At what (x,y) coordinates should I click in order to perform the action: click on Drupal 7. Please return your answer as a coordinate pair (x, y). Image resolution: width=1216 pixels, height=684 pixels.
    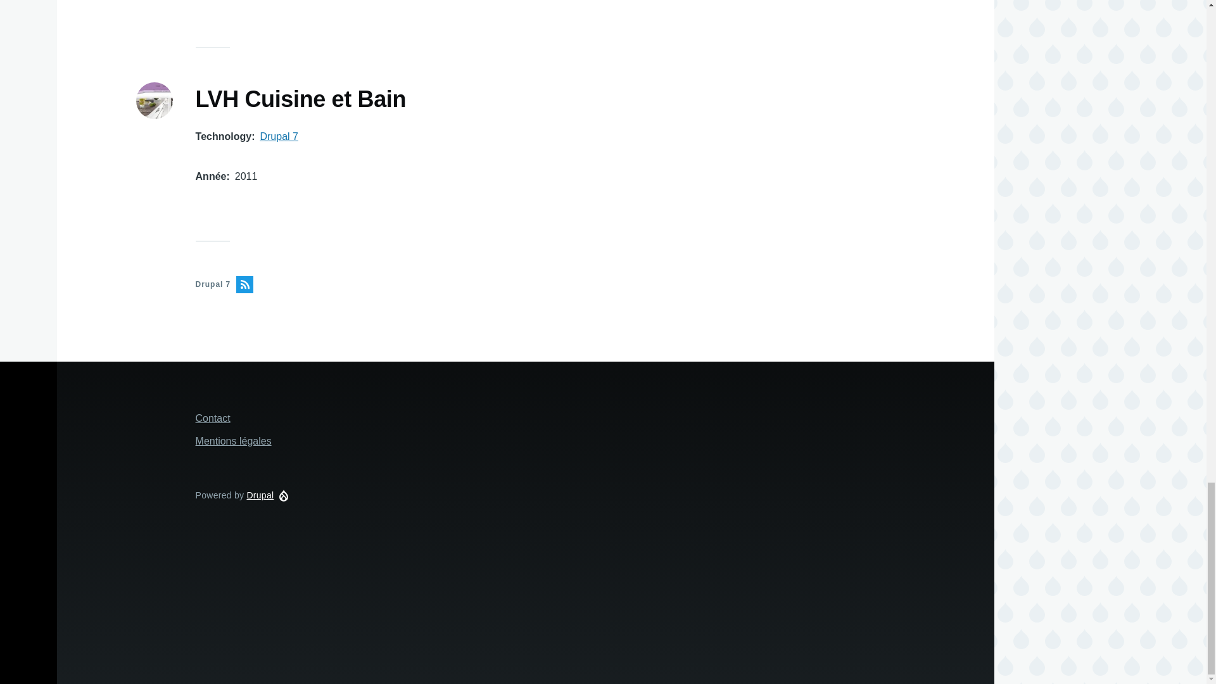
    Looking at the image, I should click on (279, 136).